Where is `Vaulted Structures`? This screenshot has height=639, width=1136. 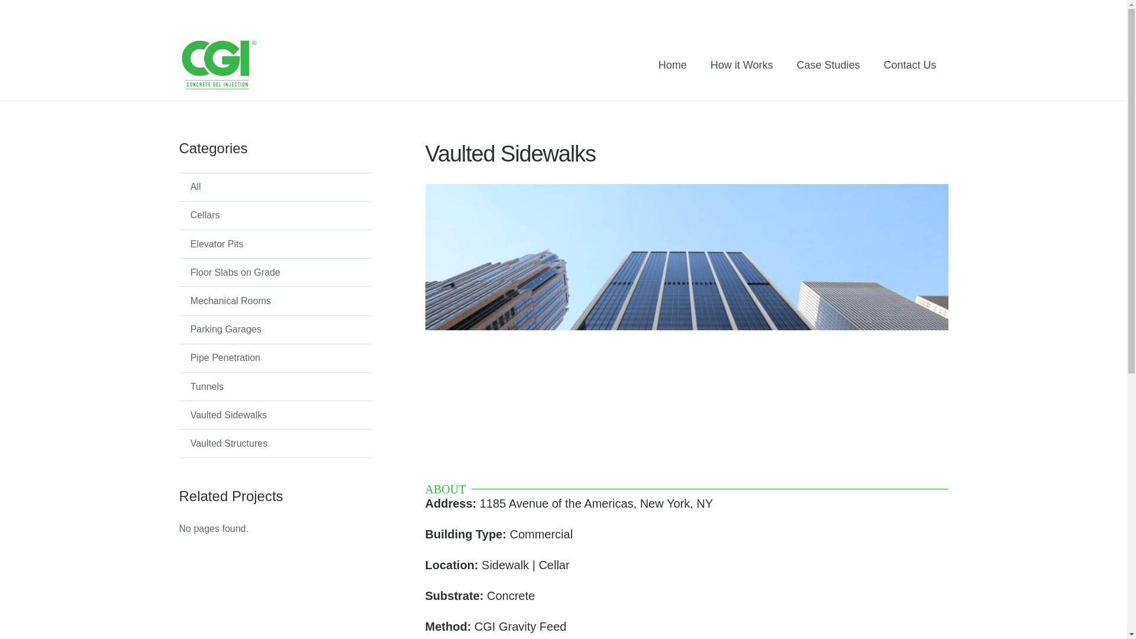 Vaulted Structures is located at coordinates (275, 443).